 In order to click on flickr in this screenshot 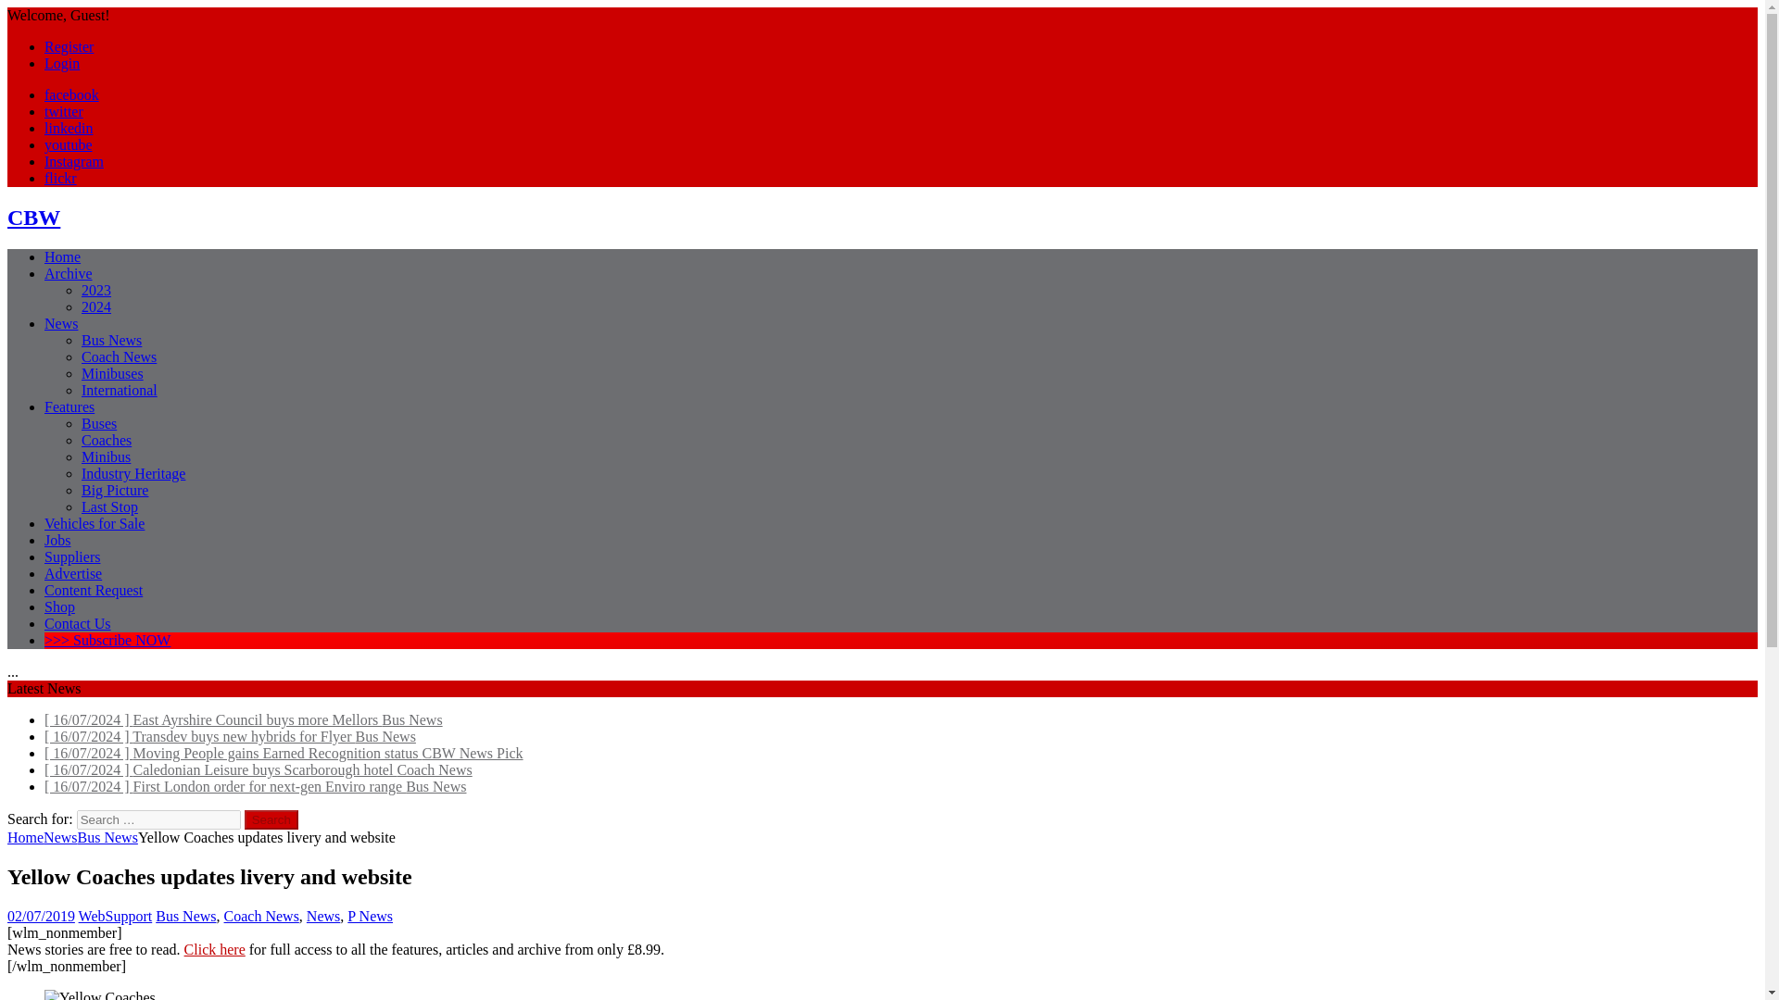, I will do `click(60, 178)`.